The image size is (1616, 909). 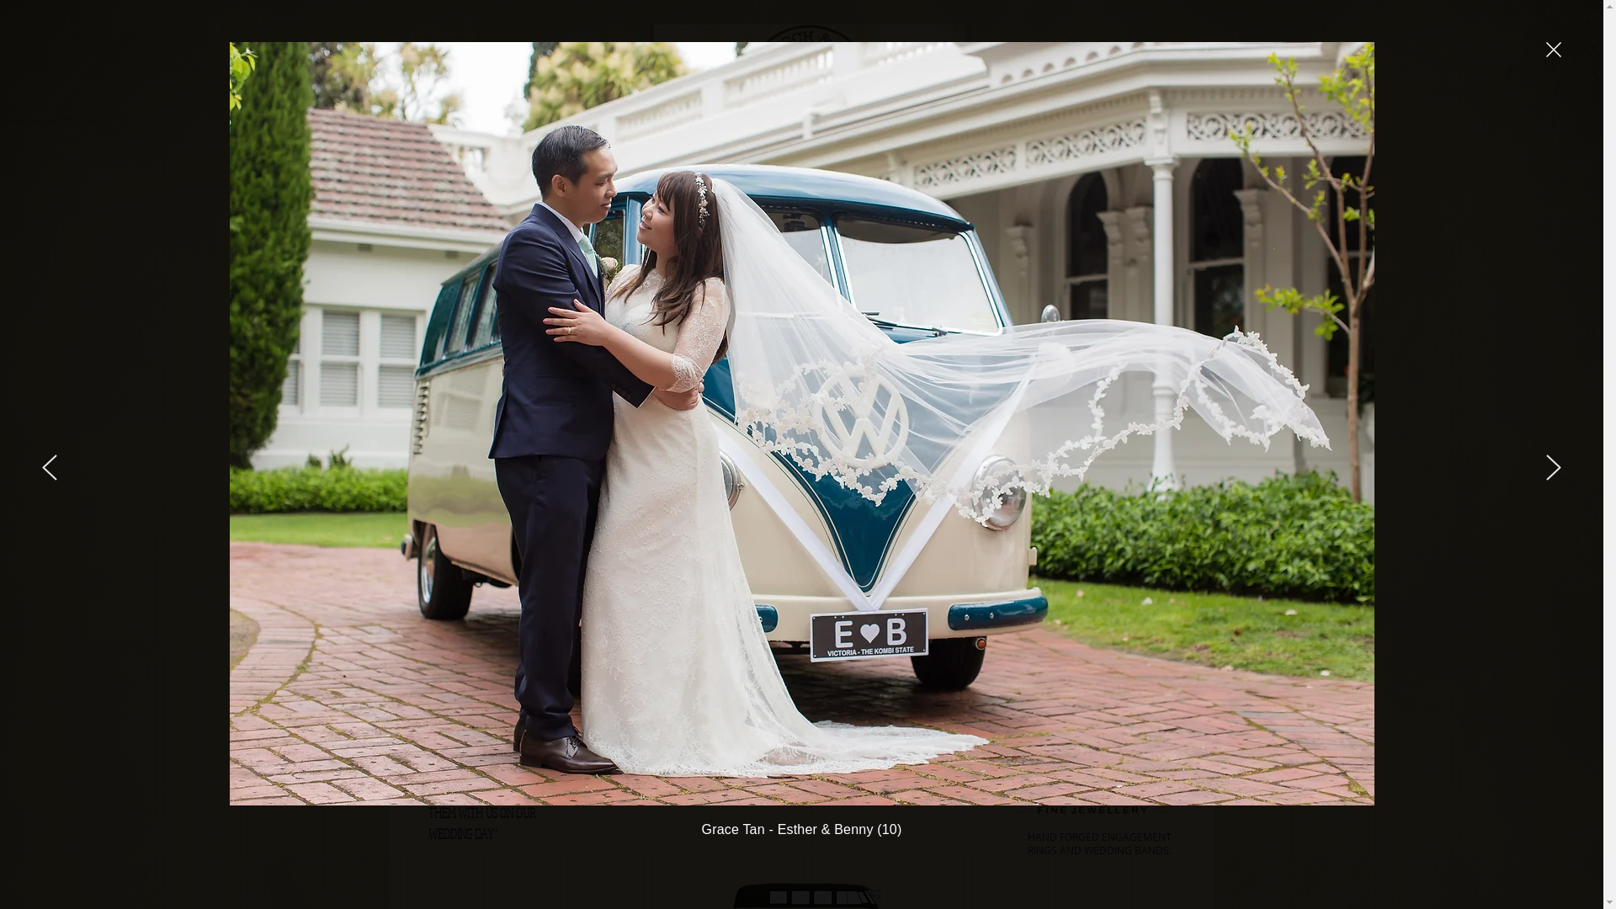 I want to click on HOME, so click(x=419, y=226).